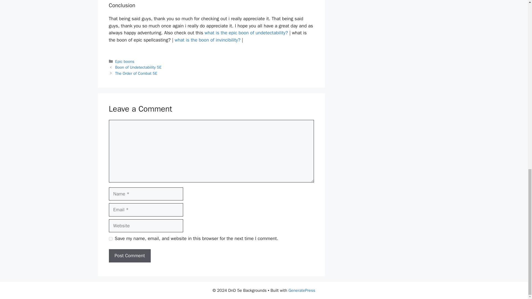 The height and width of the screenshot is (299, 532). I want to click on Scroll back to top, so click(514, 169).